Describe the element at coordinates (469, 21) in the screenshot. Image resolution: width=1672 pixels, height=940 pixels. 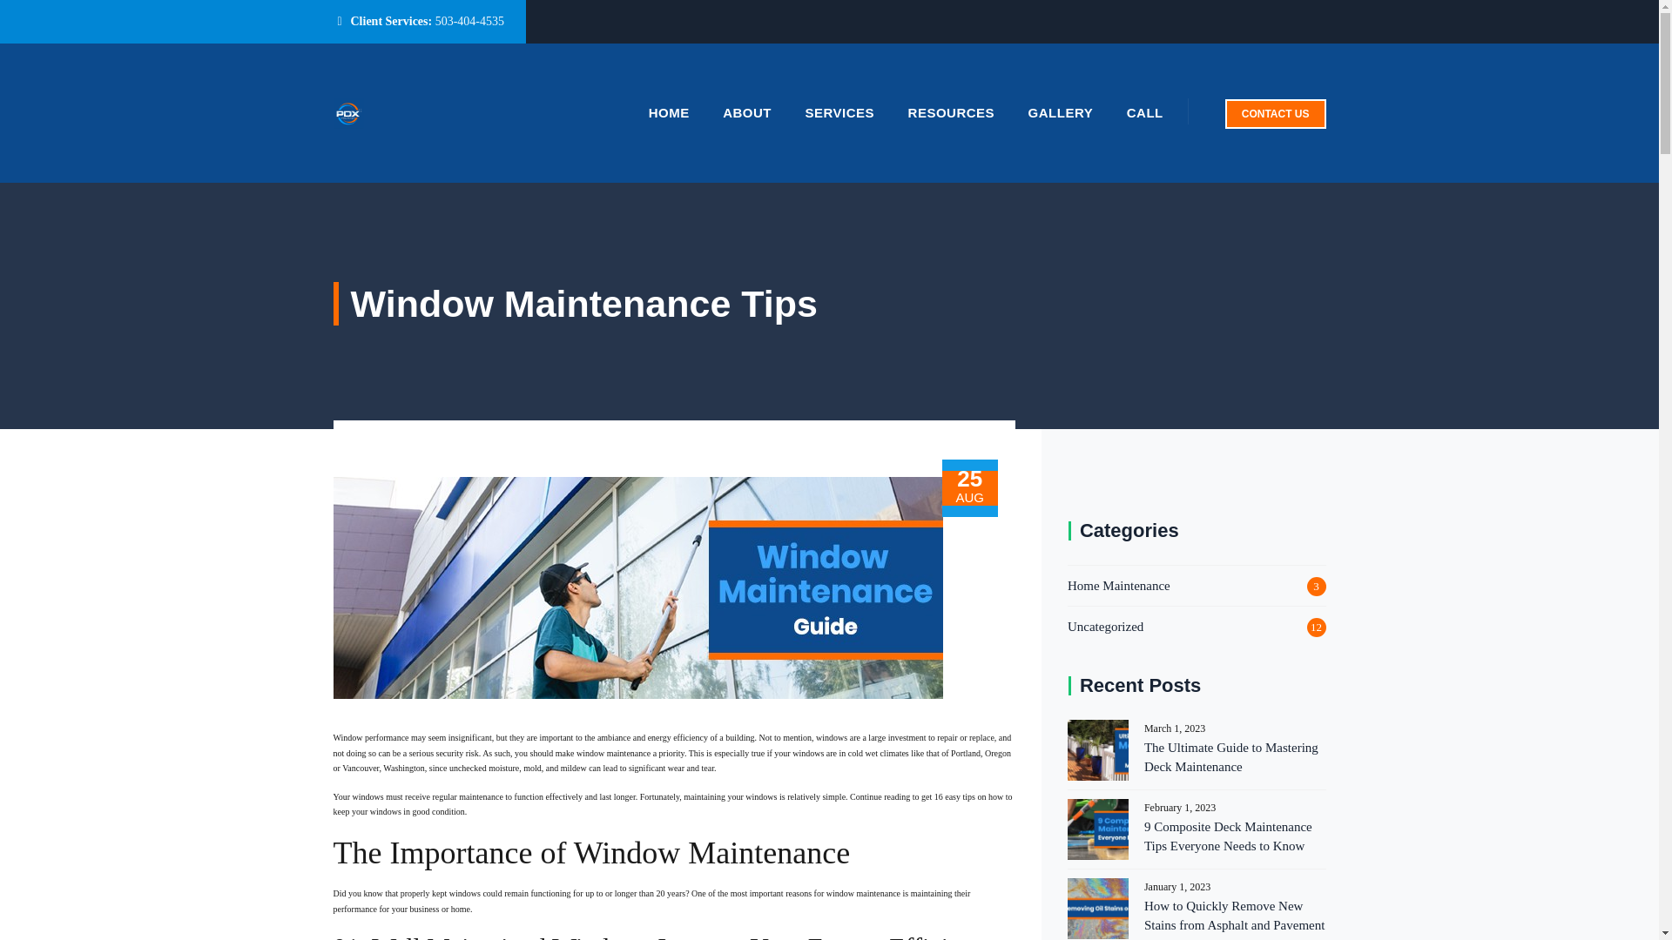
I see `503-404-4535` at that location.